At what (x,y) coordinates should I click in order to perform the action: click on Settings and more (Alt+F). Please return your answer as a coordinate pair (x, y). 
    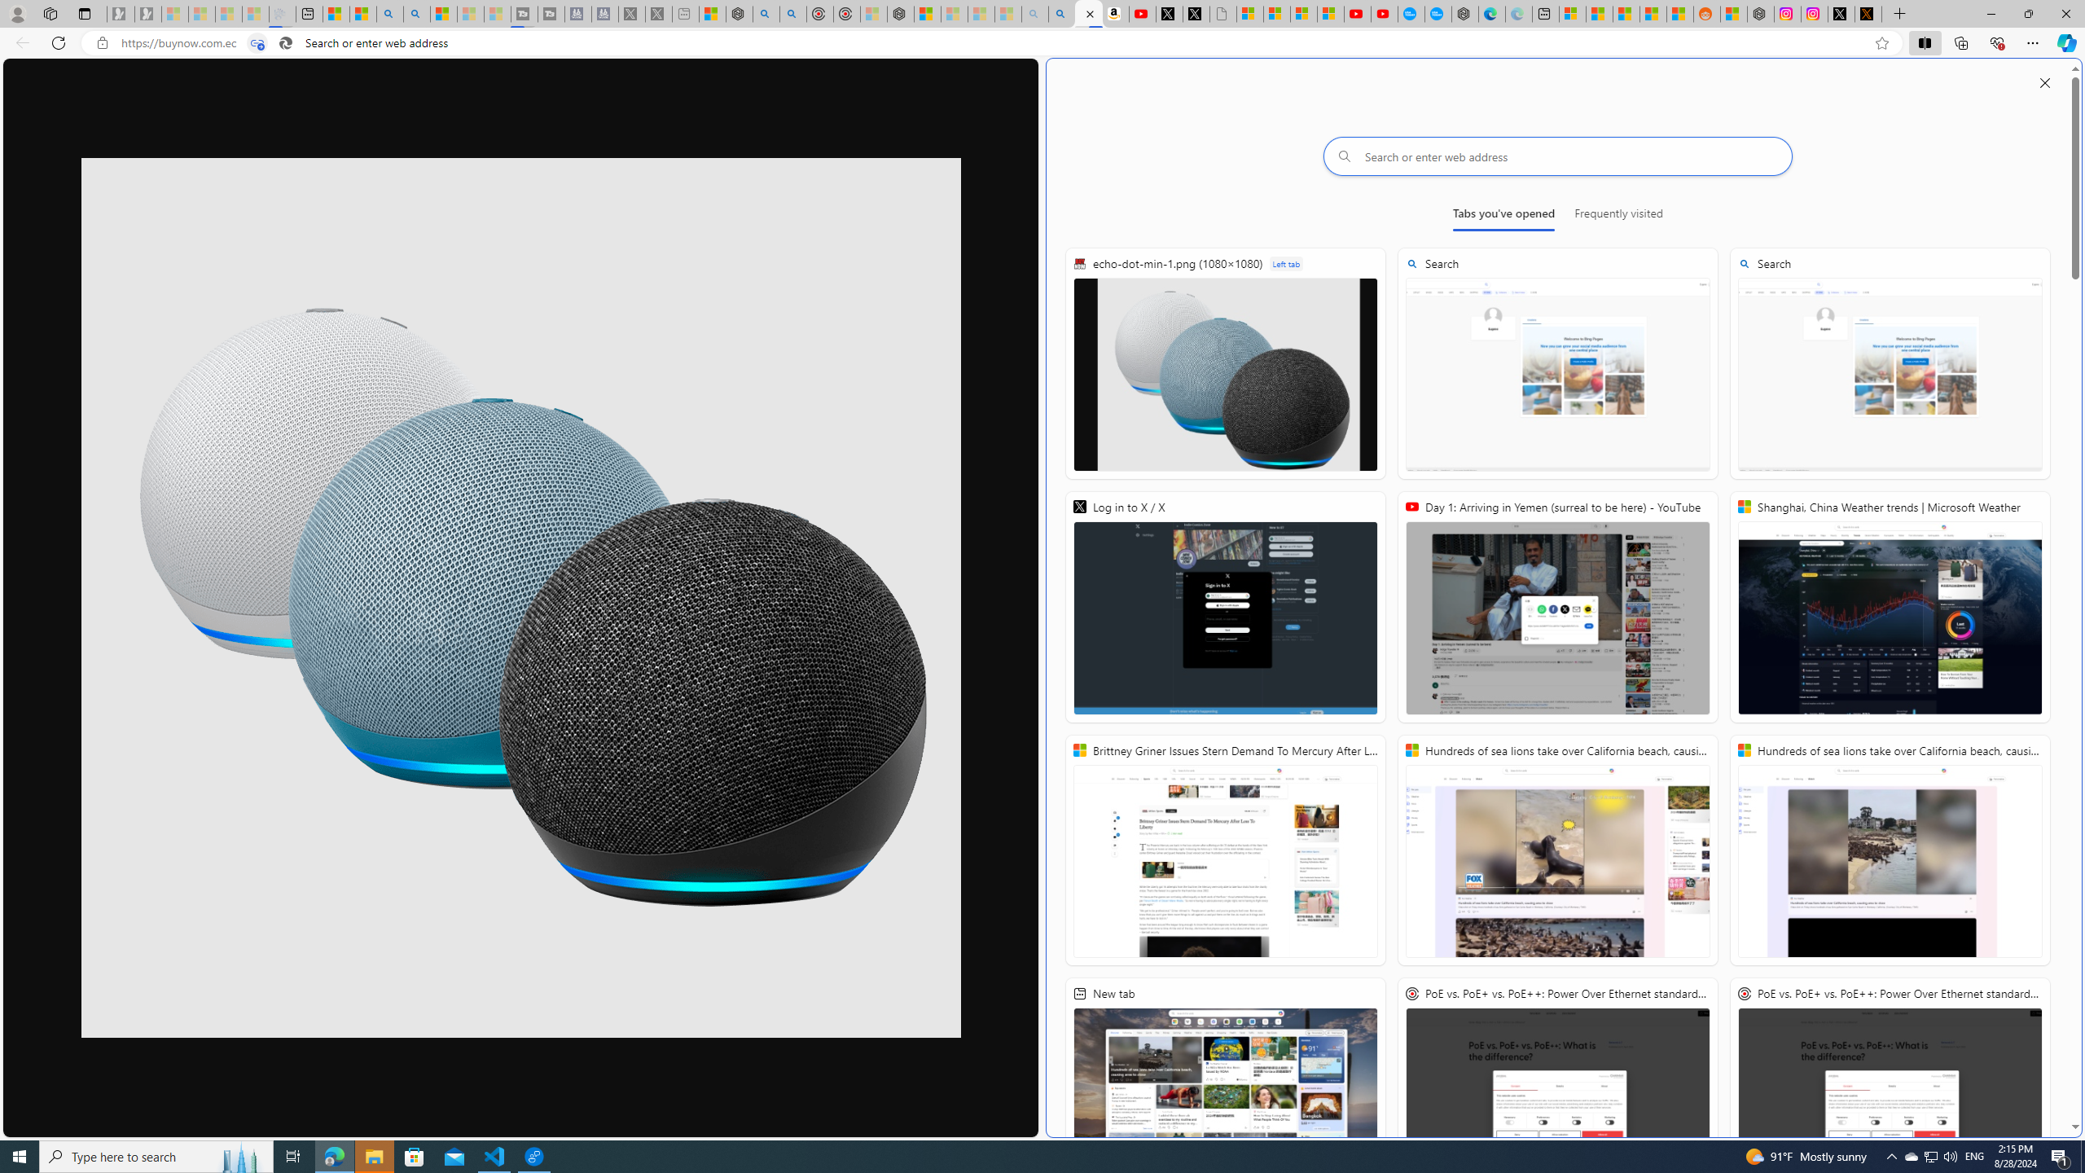
    Looking at the image, I should click on (2033, 42).